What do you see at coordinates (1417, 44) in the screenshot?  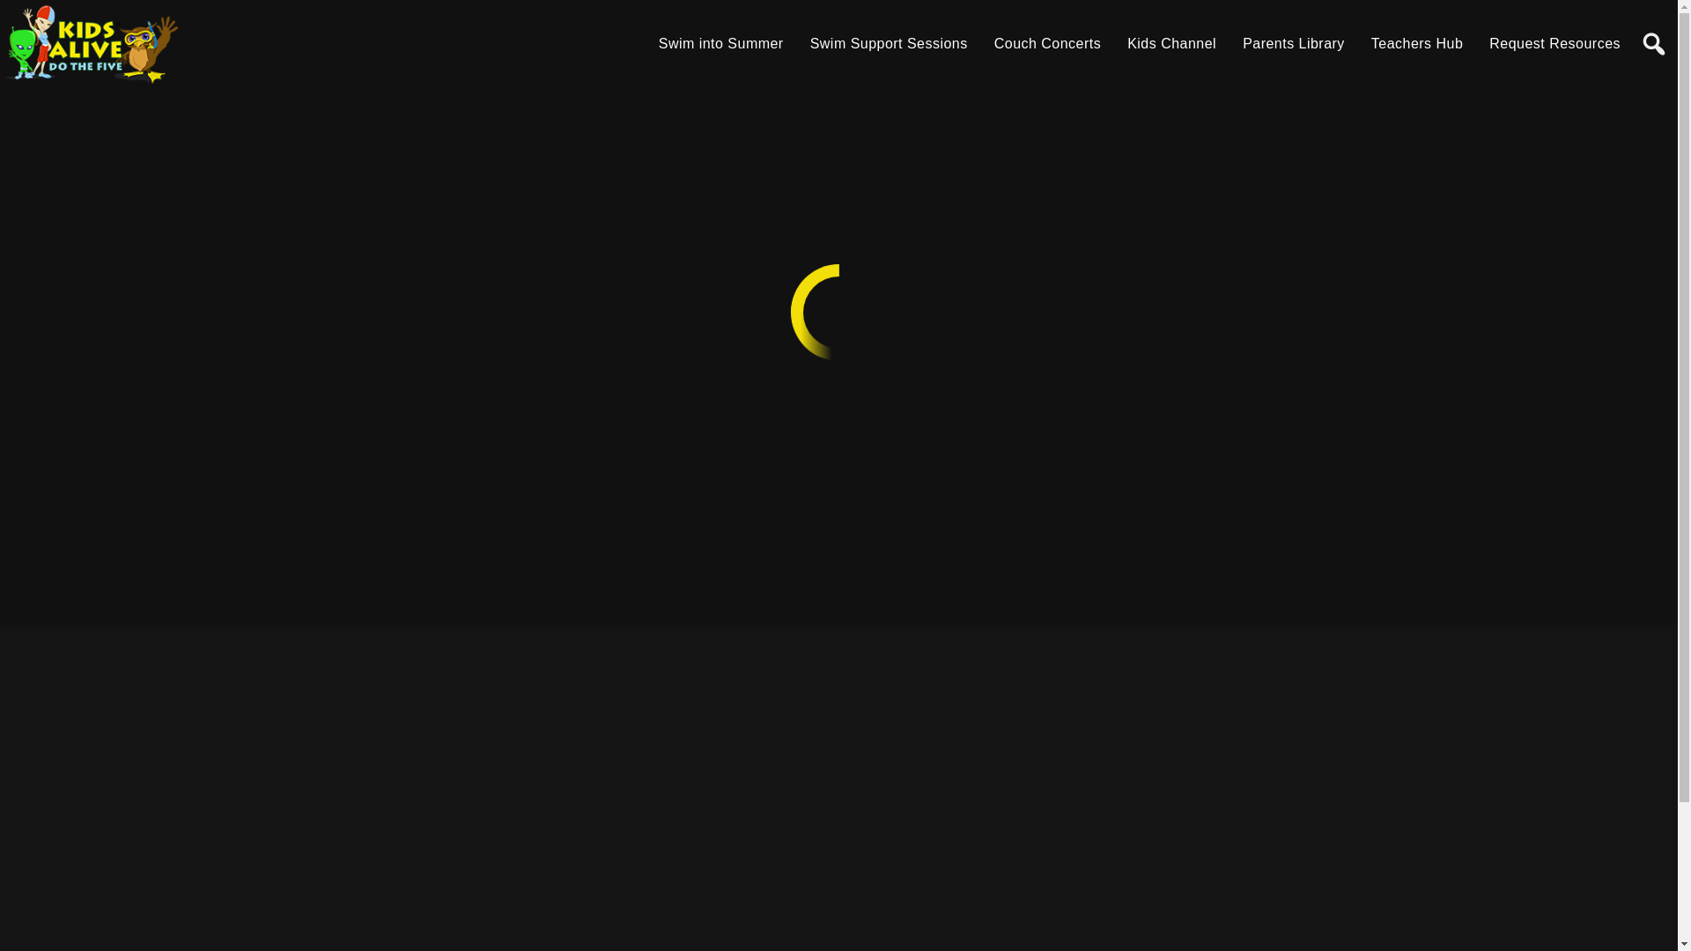 I see `Teachers Hub` at bounding box center [1417, 44].